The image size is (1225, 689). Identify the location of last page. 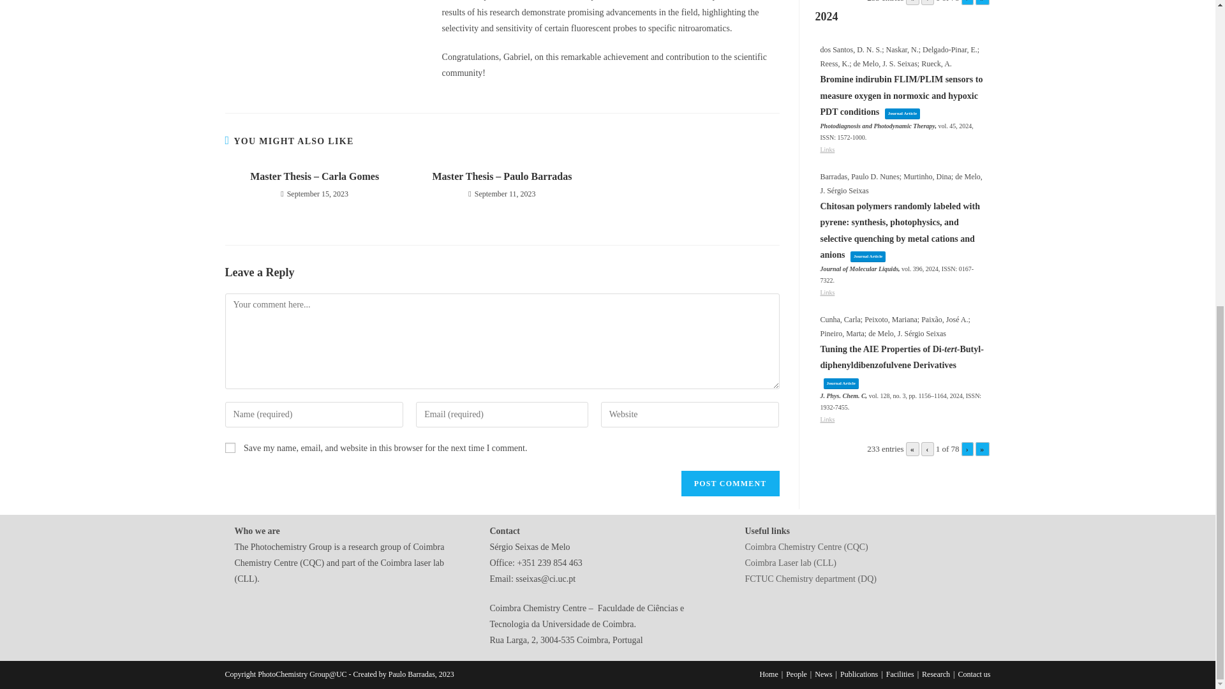
(981, 3).